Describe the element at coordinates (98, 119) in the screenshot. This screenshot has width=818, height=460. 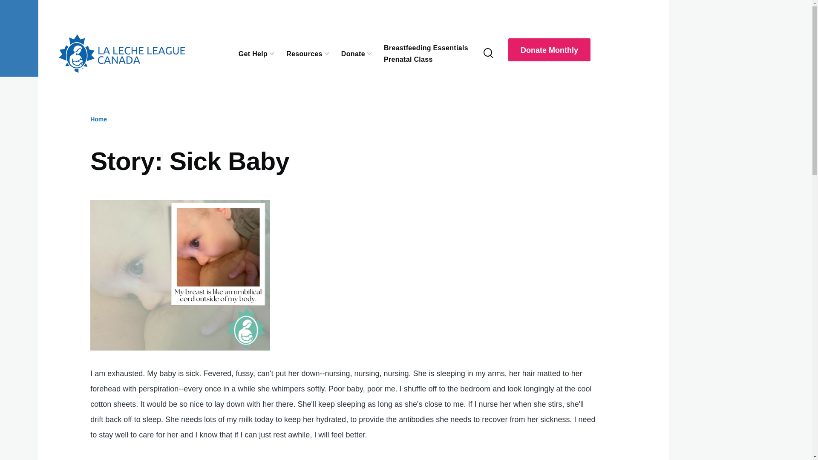
I see `Home` at that location.